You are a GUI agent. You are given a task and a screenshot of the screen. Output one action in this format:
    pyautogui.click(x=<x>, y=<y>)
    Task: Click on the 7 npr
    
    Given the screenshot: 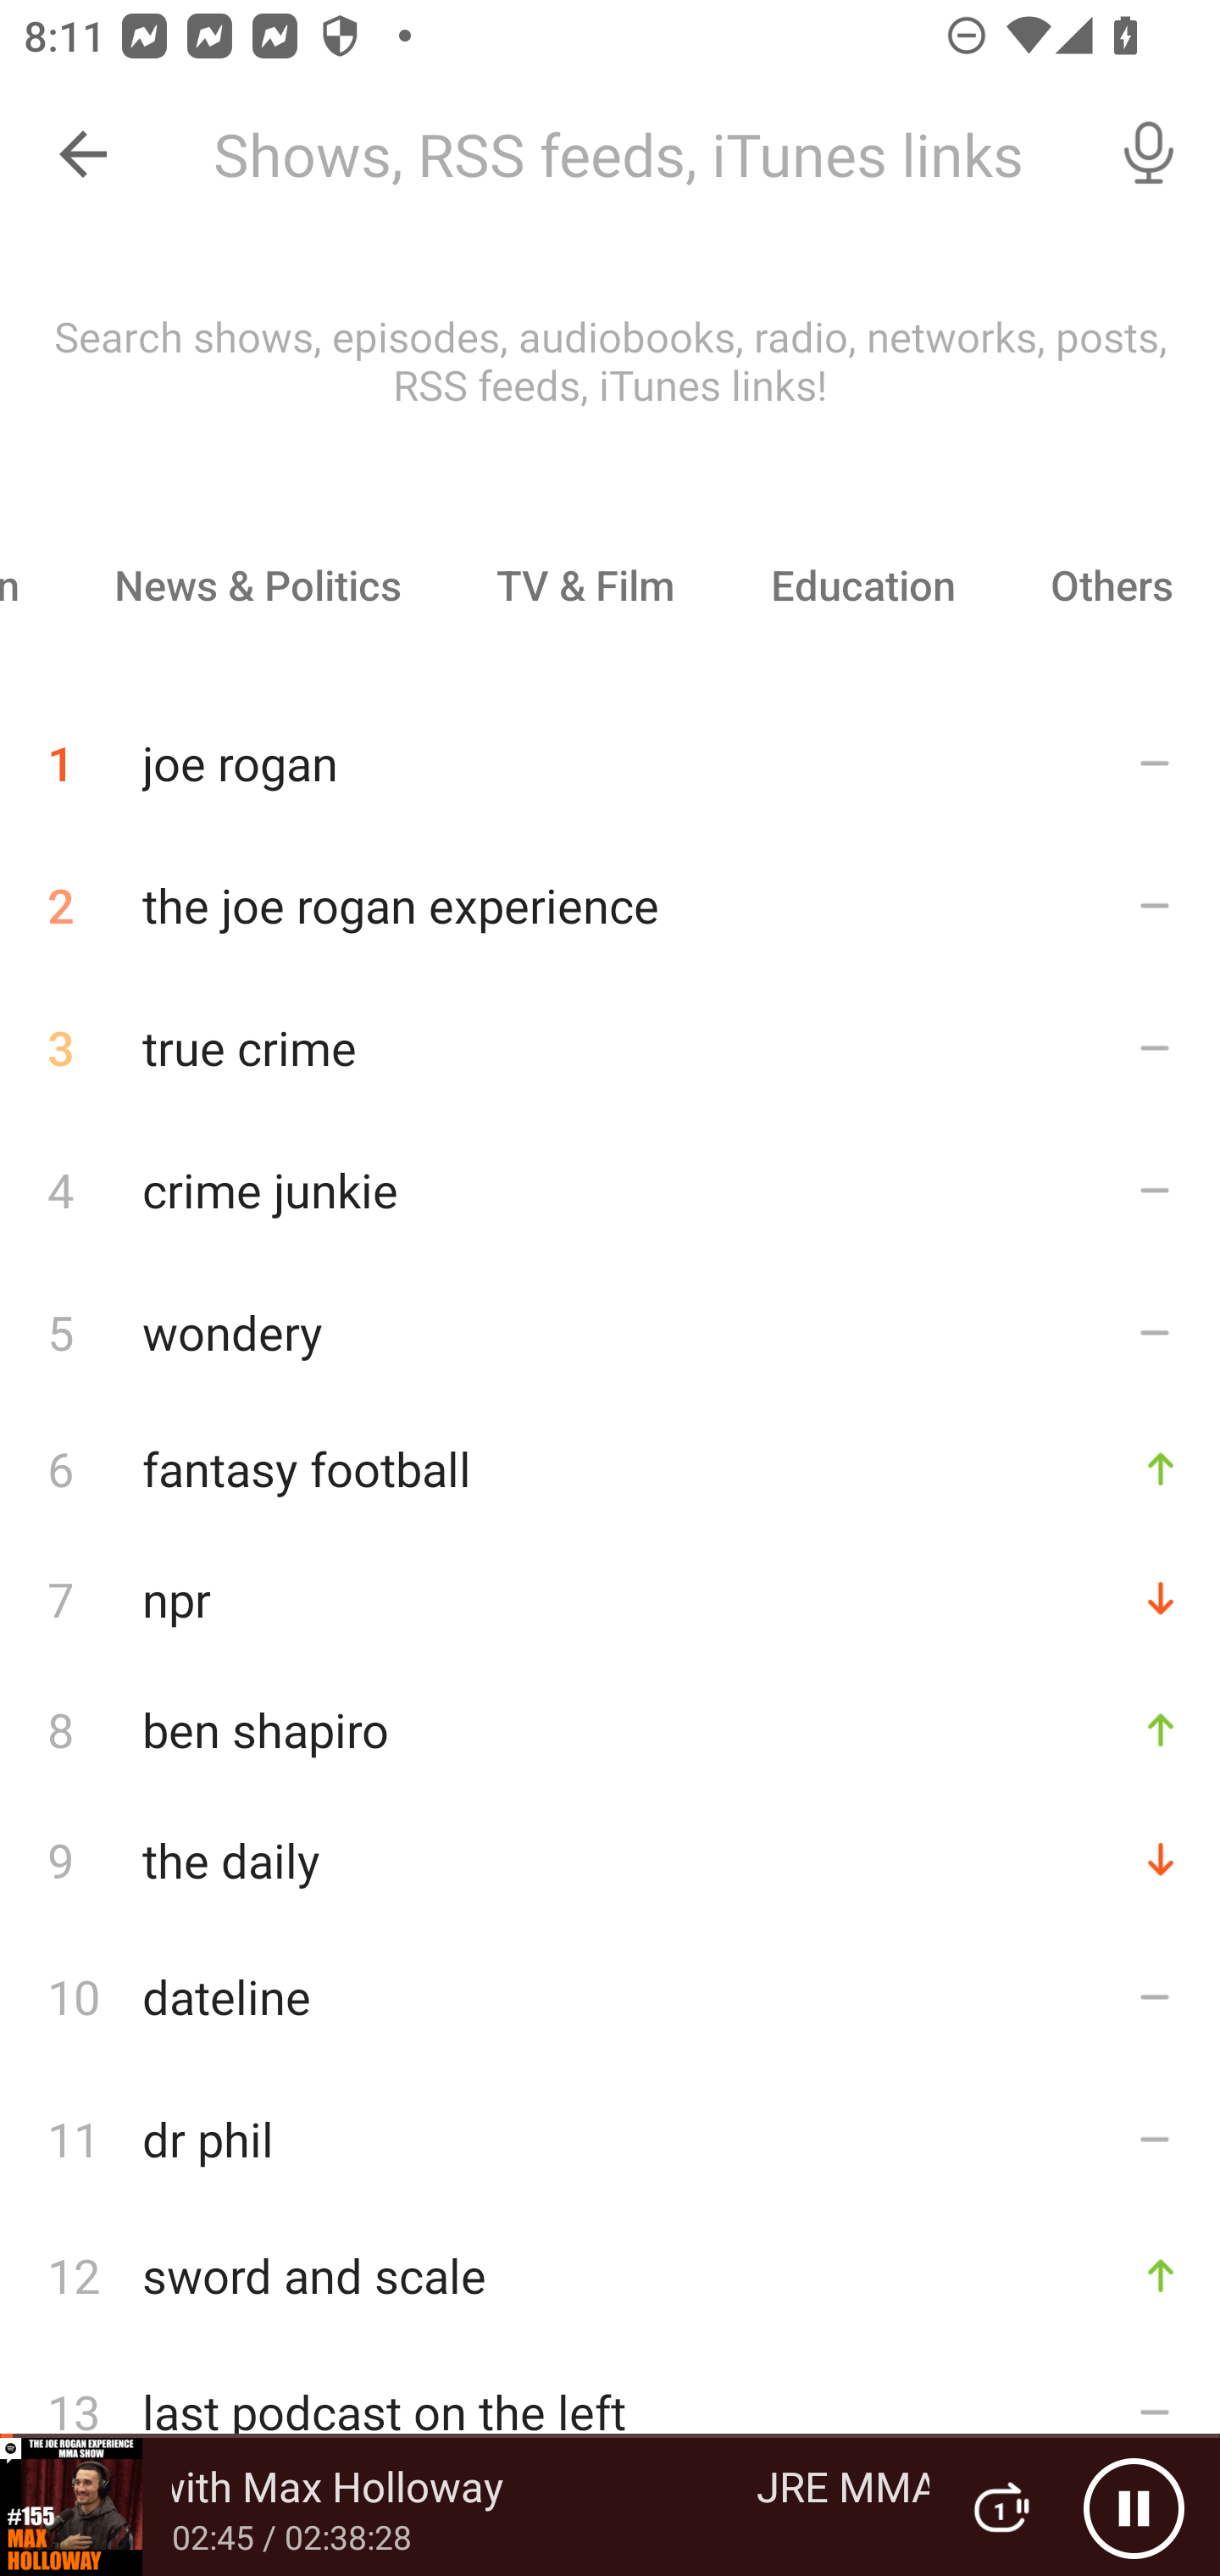 What is the action you would take?
    pyautogui.click(x=610, y=1598)
    